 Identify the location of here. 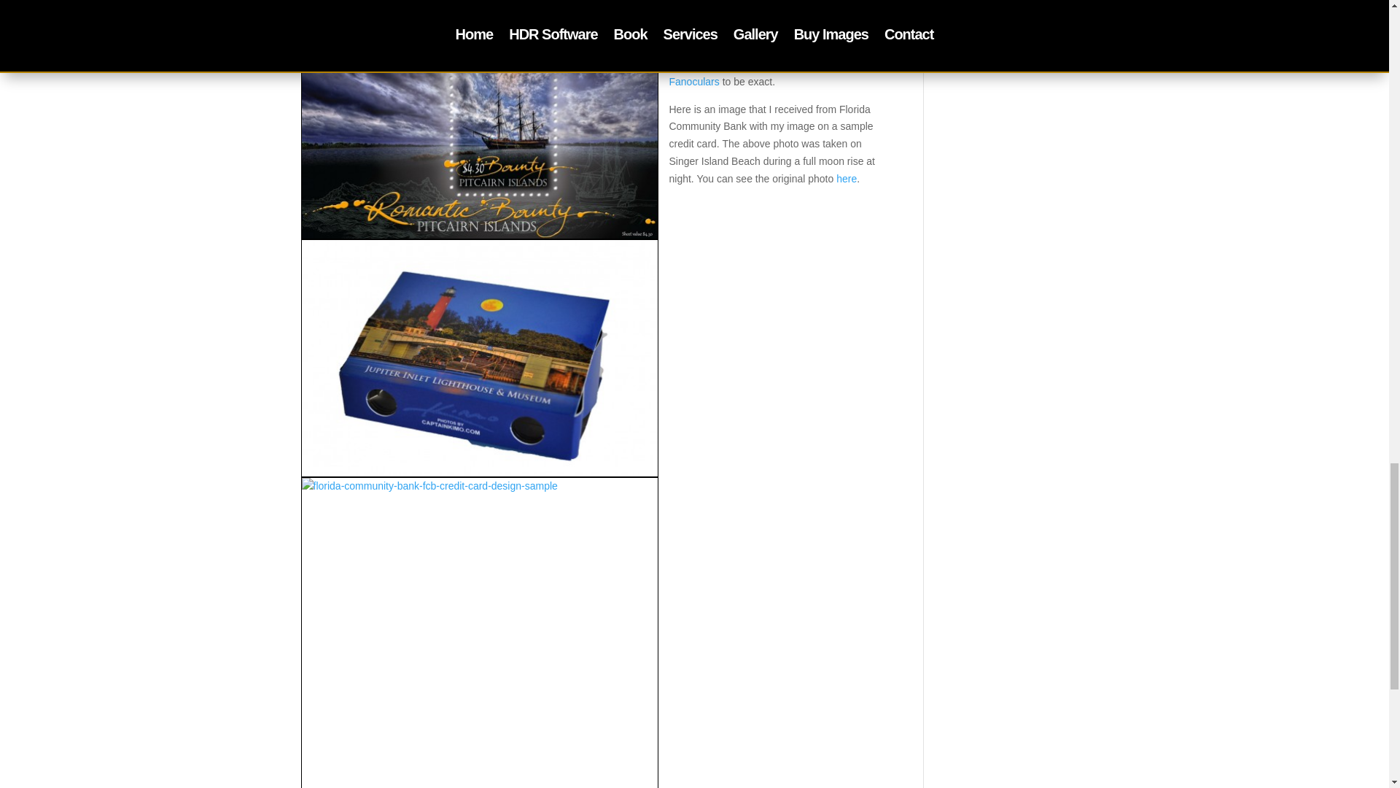
(846, 178).